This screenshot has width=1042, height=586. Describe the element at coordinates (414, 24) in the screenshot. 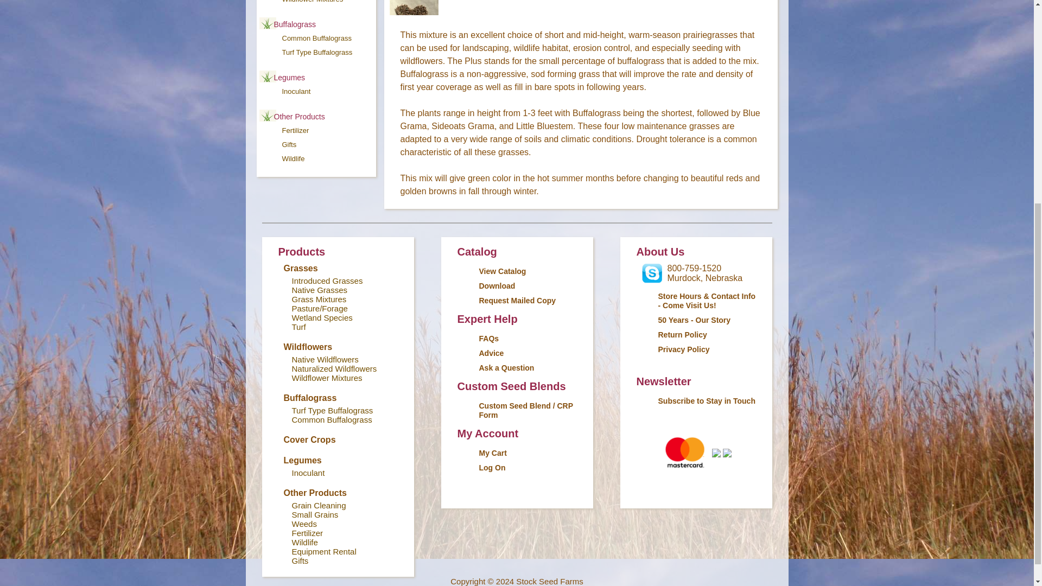

I see ` - Prairie 3 Plus` at that location.